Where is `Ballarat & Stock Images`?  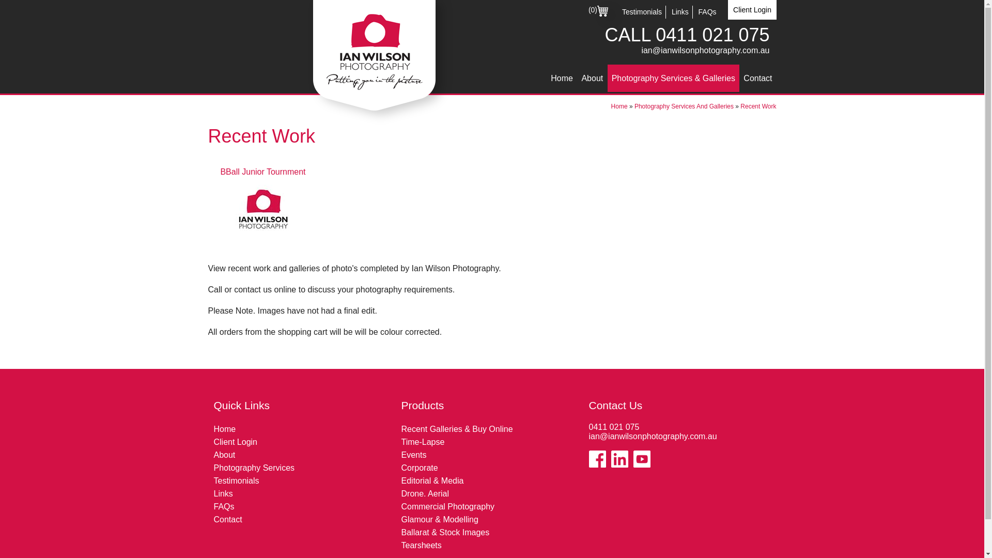
Ballarat & Stock Images is located at coordinates (445, 532).